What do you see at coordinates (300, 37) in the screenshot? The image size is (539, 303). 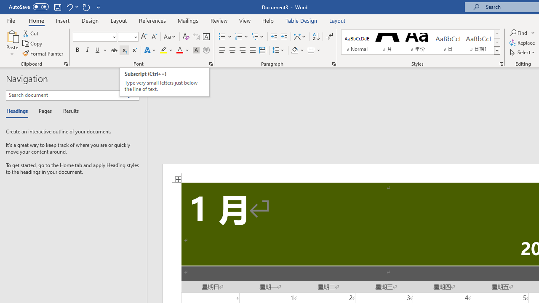 I see `Asian Layout` at bounding box center [300, 37].